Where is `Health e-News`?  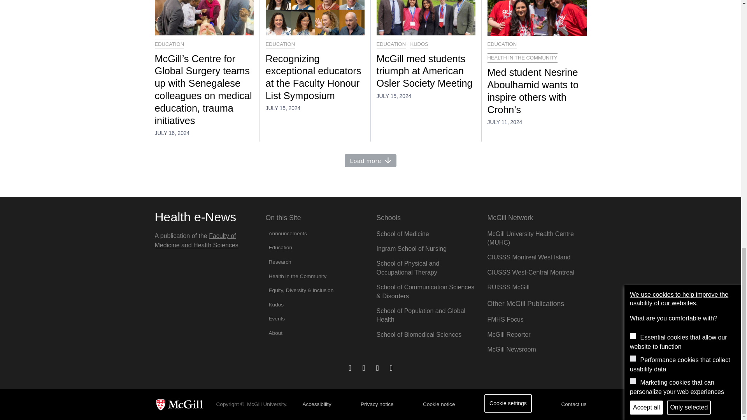 Health e-News is located at coordinates (195, 217).